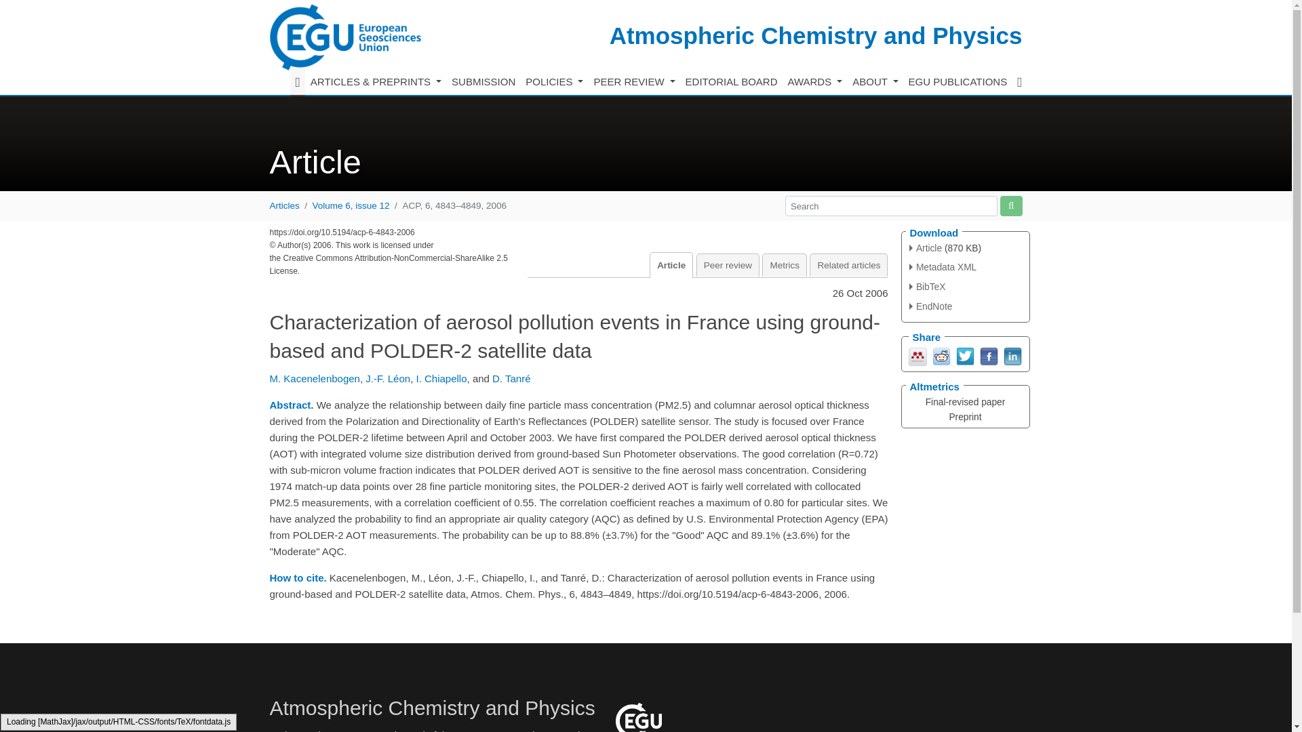 The height and width of the screenshot is (732, 1302). Describe the element at coordinates (943, 267) in the screenshot. I see `XML Version` at that location.